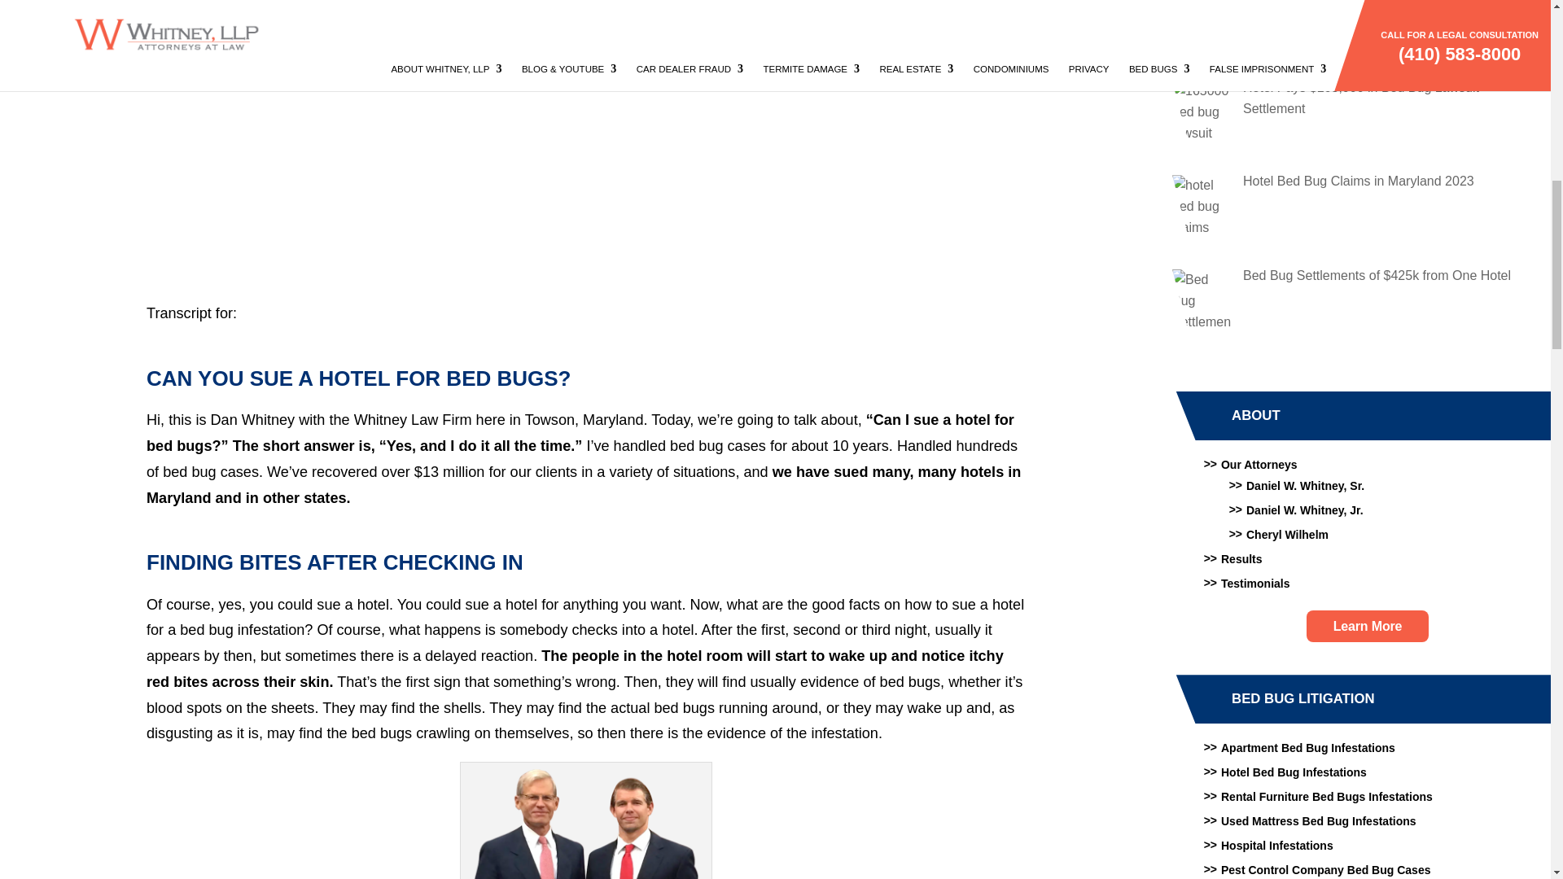 This screenshot has width=1563, height=879. I want to click on hotel, so click(1202, 24).